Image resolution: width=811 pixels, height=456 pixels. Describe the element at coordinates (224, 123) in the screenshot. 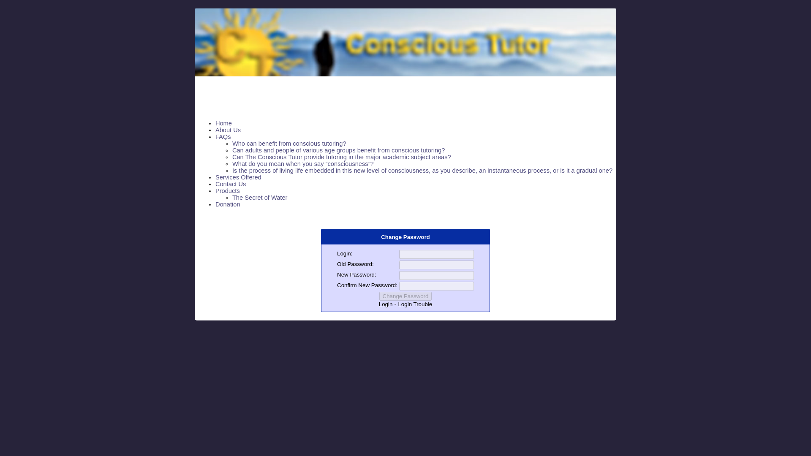

I see `Home` at that location.